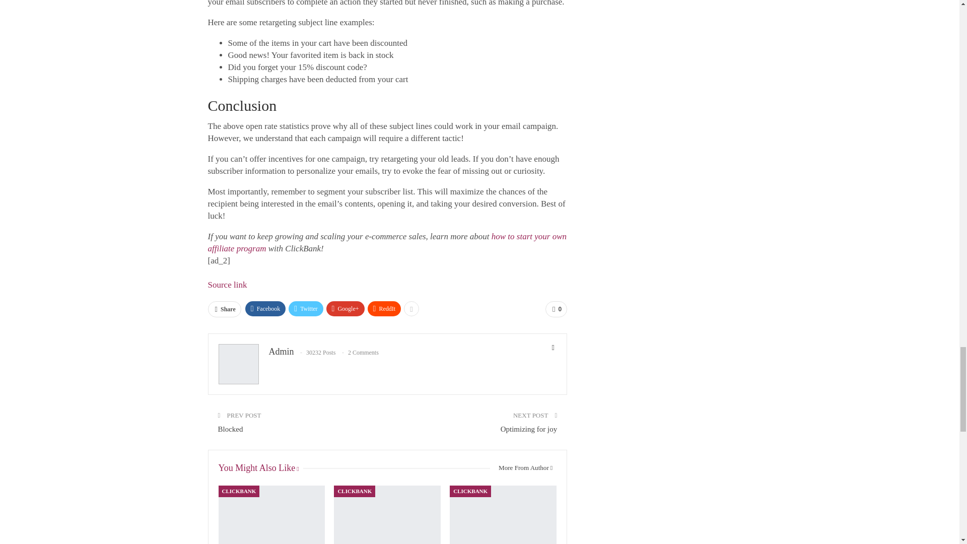 Image resolution: width=967 pixels, height=544 pixels. What do you see at coordinates (503, 515) in the screenshot?
I see `4 Best Email Subject Lines To Improve Your Open Rate in 2024` at bounding box center [503, 515].